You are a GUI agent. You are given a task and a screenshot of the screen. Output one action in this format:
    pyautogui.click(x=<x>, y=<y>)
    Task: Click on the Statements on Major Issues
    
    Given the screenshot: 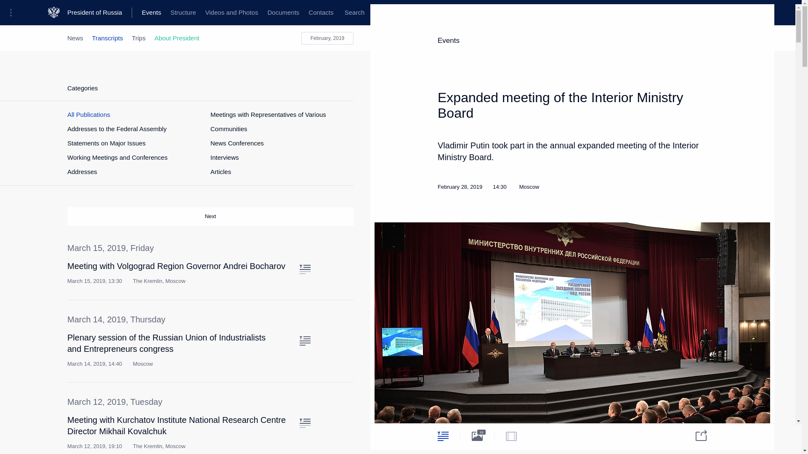 What is the action you would take?
    pyautogui.click(x=106, y=143)
    